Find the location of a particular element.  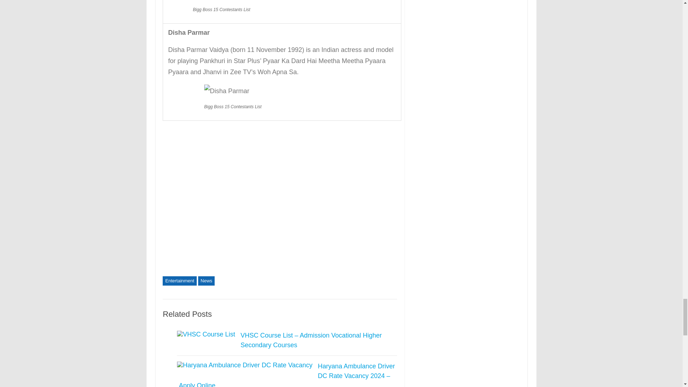

Entertainment is located at coordinates (180, 281).